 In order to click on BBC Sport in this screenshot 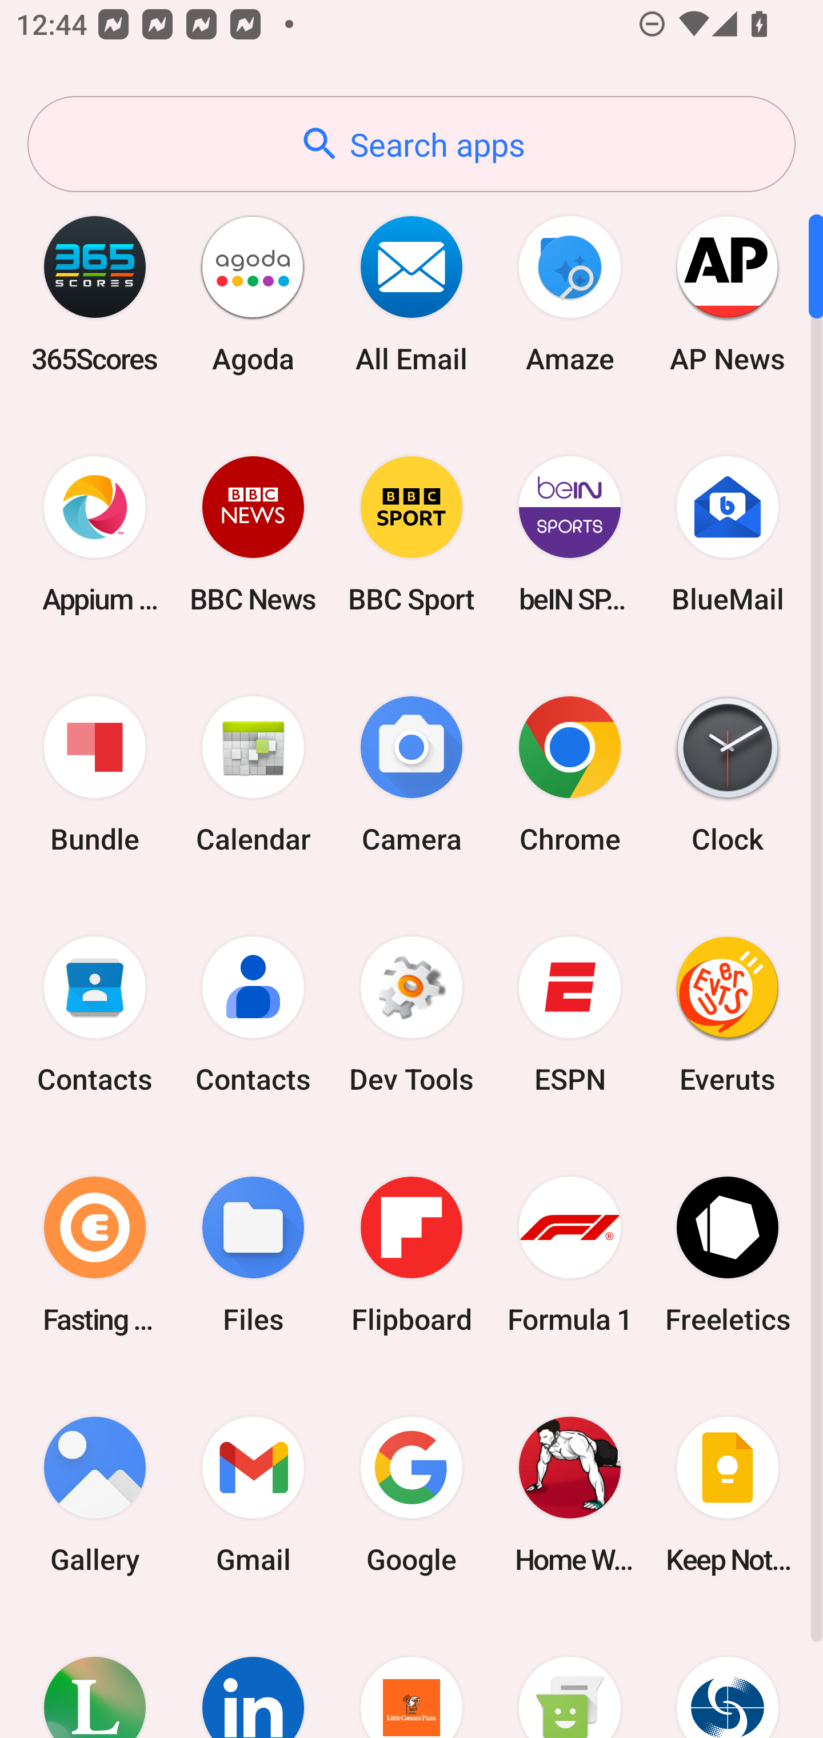, I will do `click(411, 534)`.